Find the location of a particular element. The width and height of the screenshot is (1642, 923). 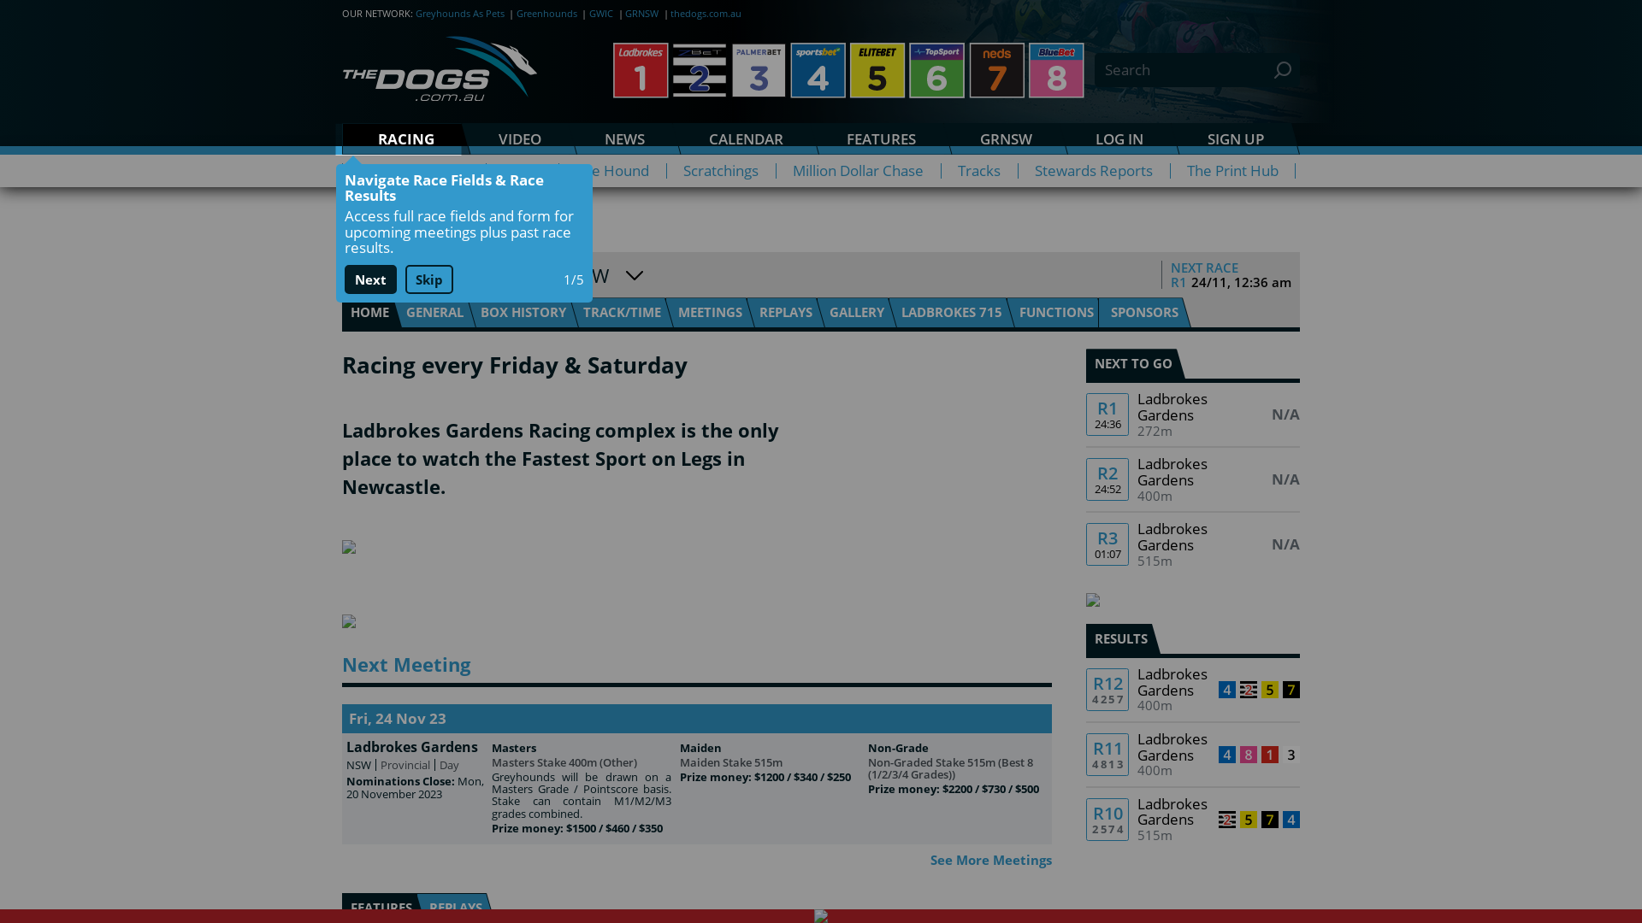

VIDEO is located at coordinates (520, 138).